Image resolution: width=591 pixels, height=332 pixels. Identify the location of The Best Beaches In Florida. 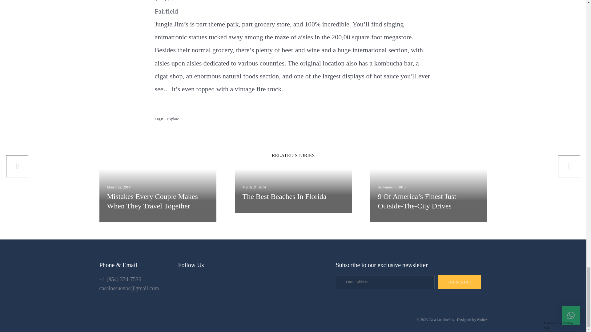
(254, 187).